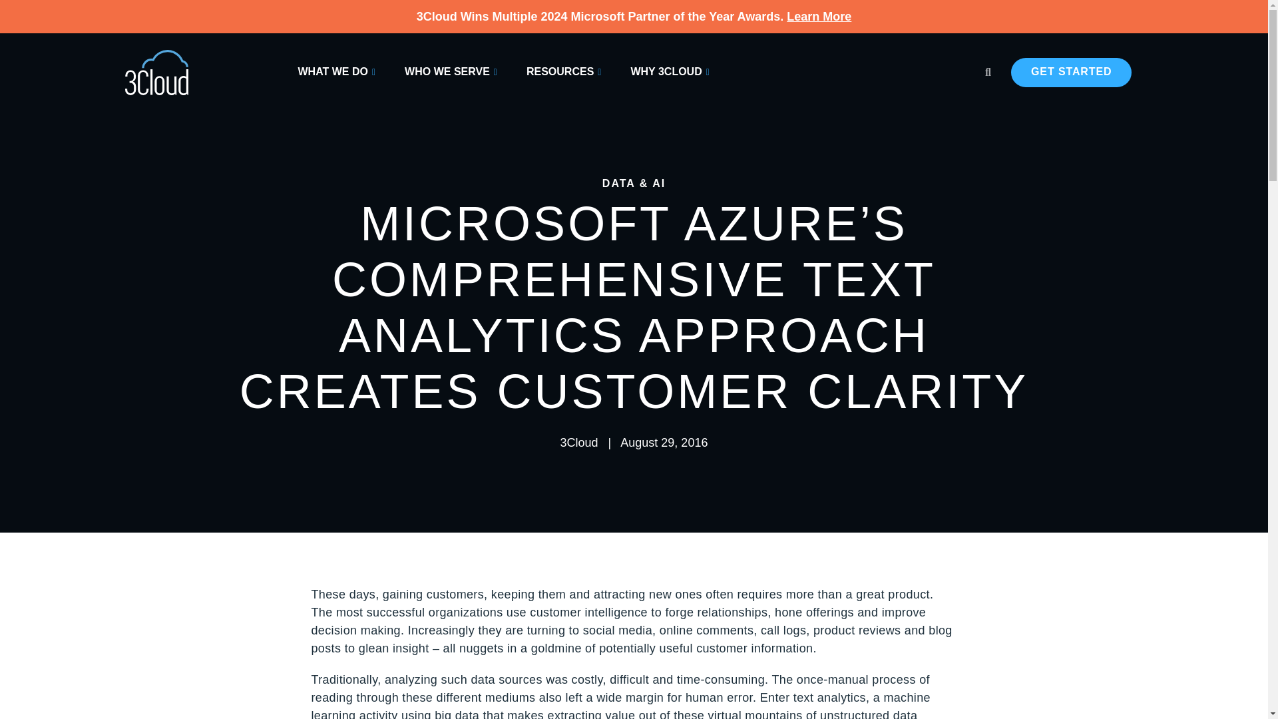 The width and height of the screenshot is (1278, 719). Describe the element at coordinates (819, 16) in the screenshot. I see `Learn More` at that location.